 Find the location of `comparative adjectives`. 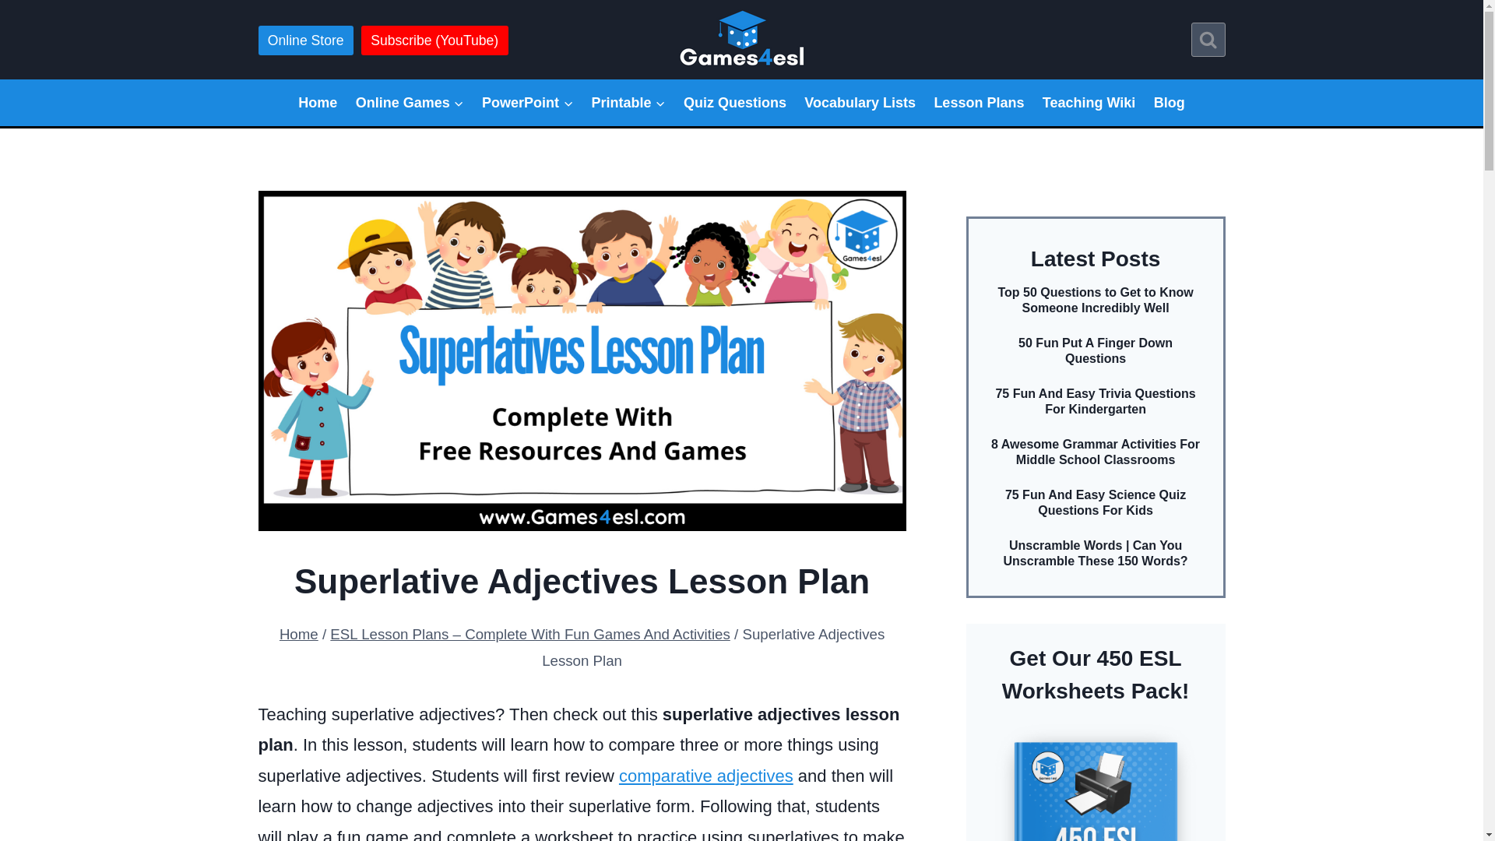

comparative adjectives is located at coordinates (705, 776).